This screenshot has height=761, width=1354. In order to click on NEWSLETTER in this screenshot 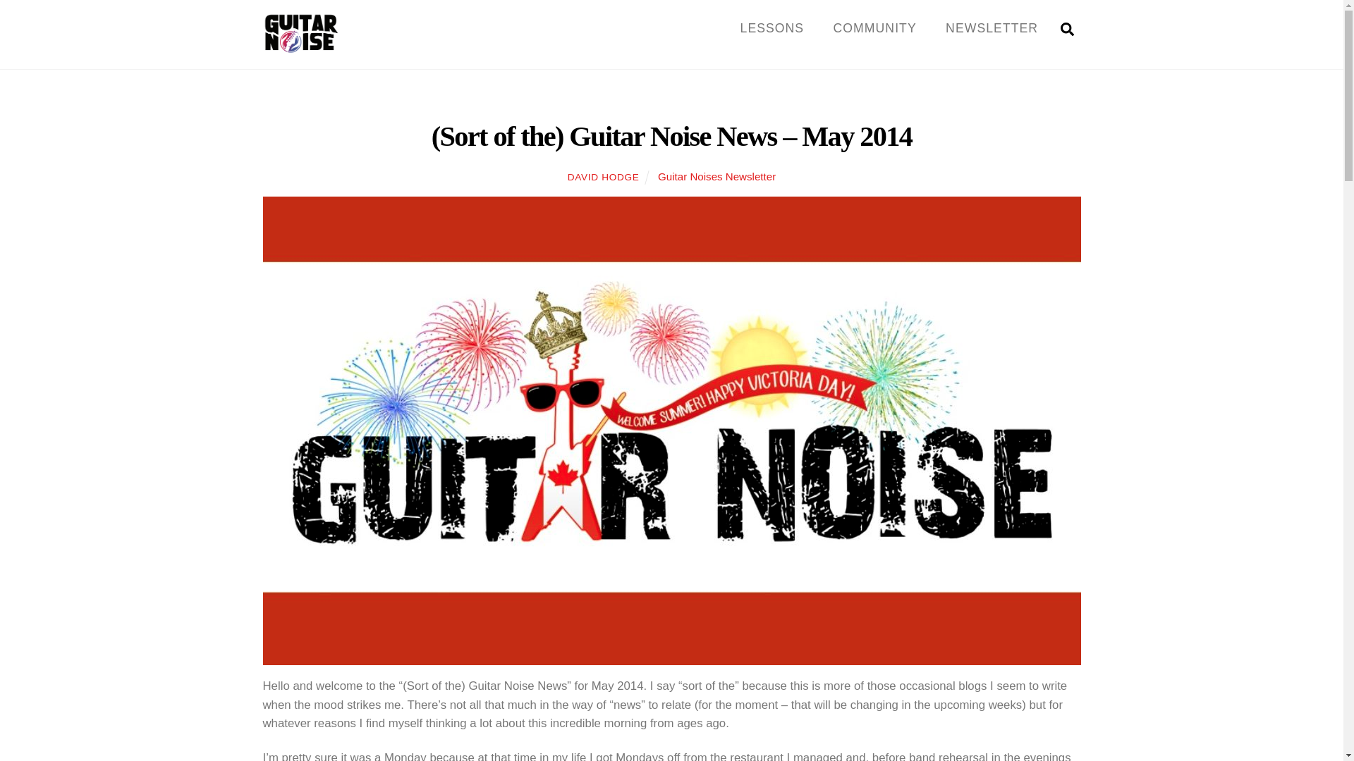, I will do `click(992, 28)`.